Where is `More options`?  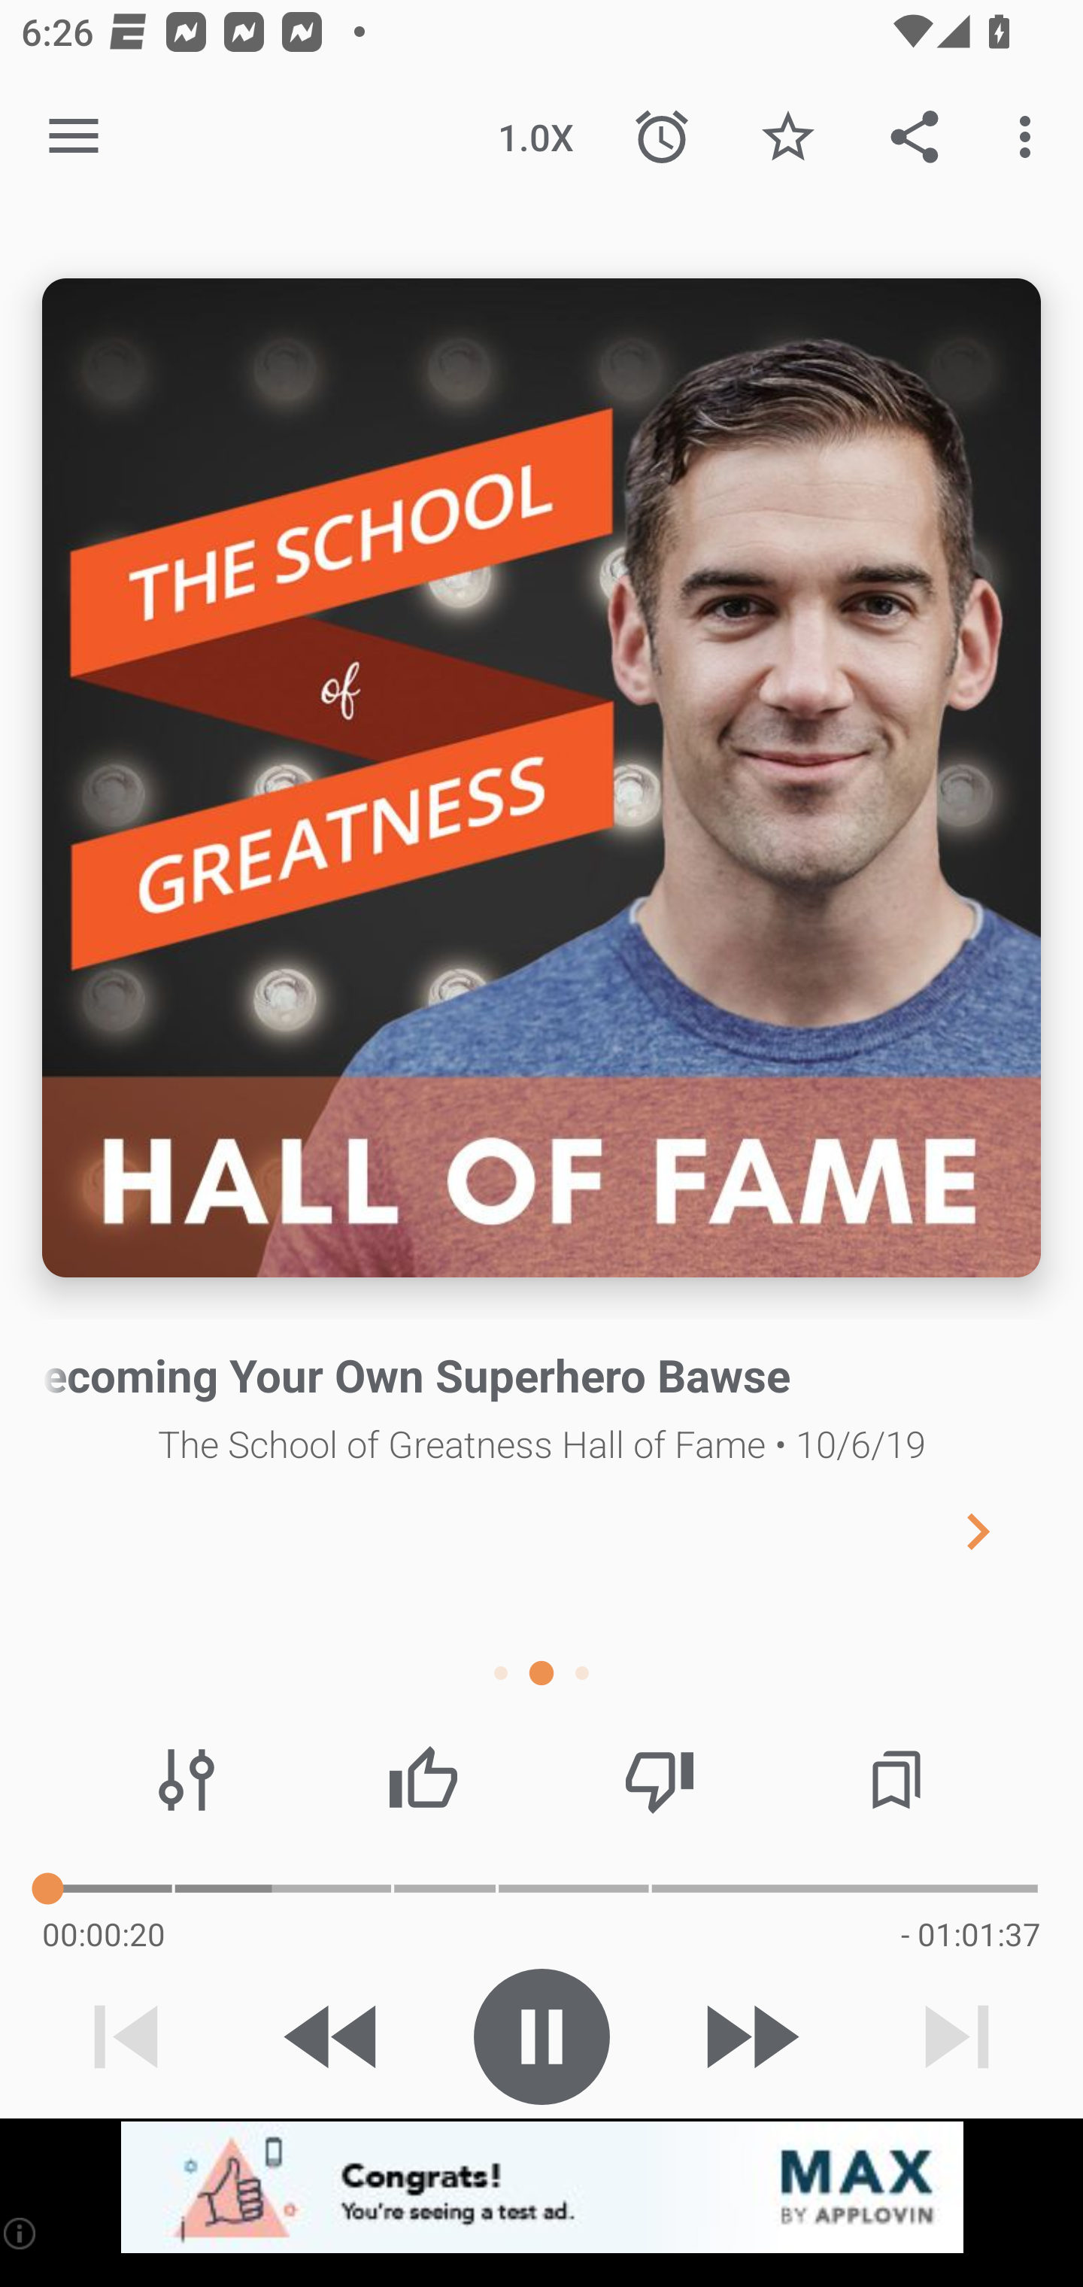 More options is located at coordinates (1030, 137).